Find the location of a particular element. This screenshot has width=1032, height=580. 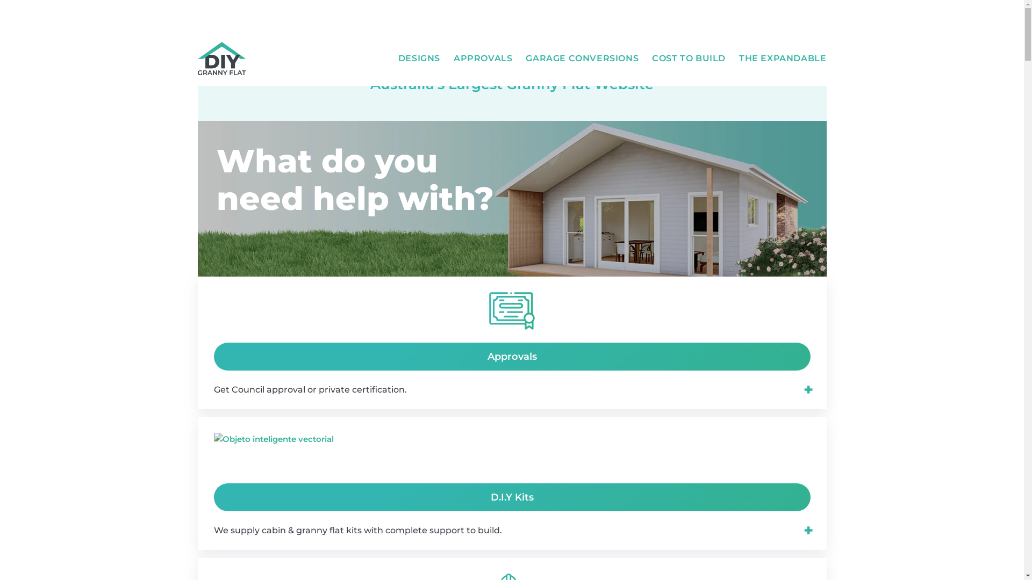

GARAGE CONVERSIONS is located at coordinates (582, 59).